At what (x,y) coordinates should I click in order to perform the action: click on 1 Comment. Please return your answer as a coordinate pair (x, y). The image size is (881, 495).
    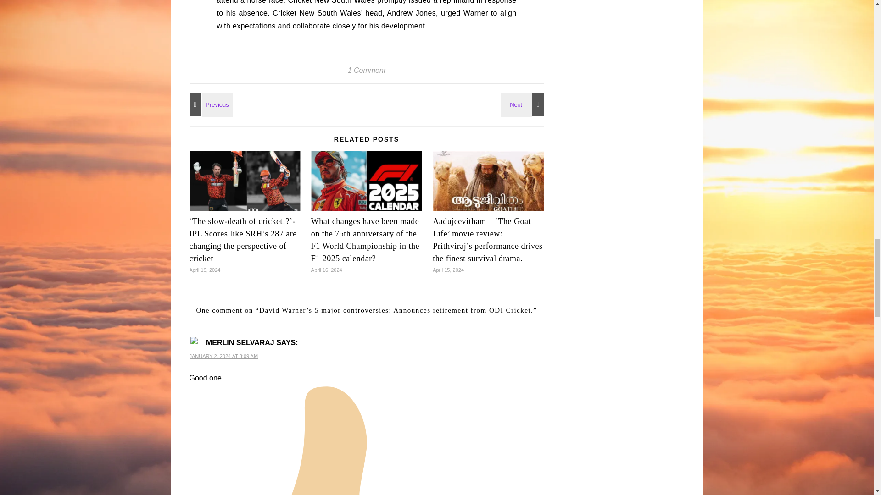
    Looking at the image, I should click on (367, 70).